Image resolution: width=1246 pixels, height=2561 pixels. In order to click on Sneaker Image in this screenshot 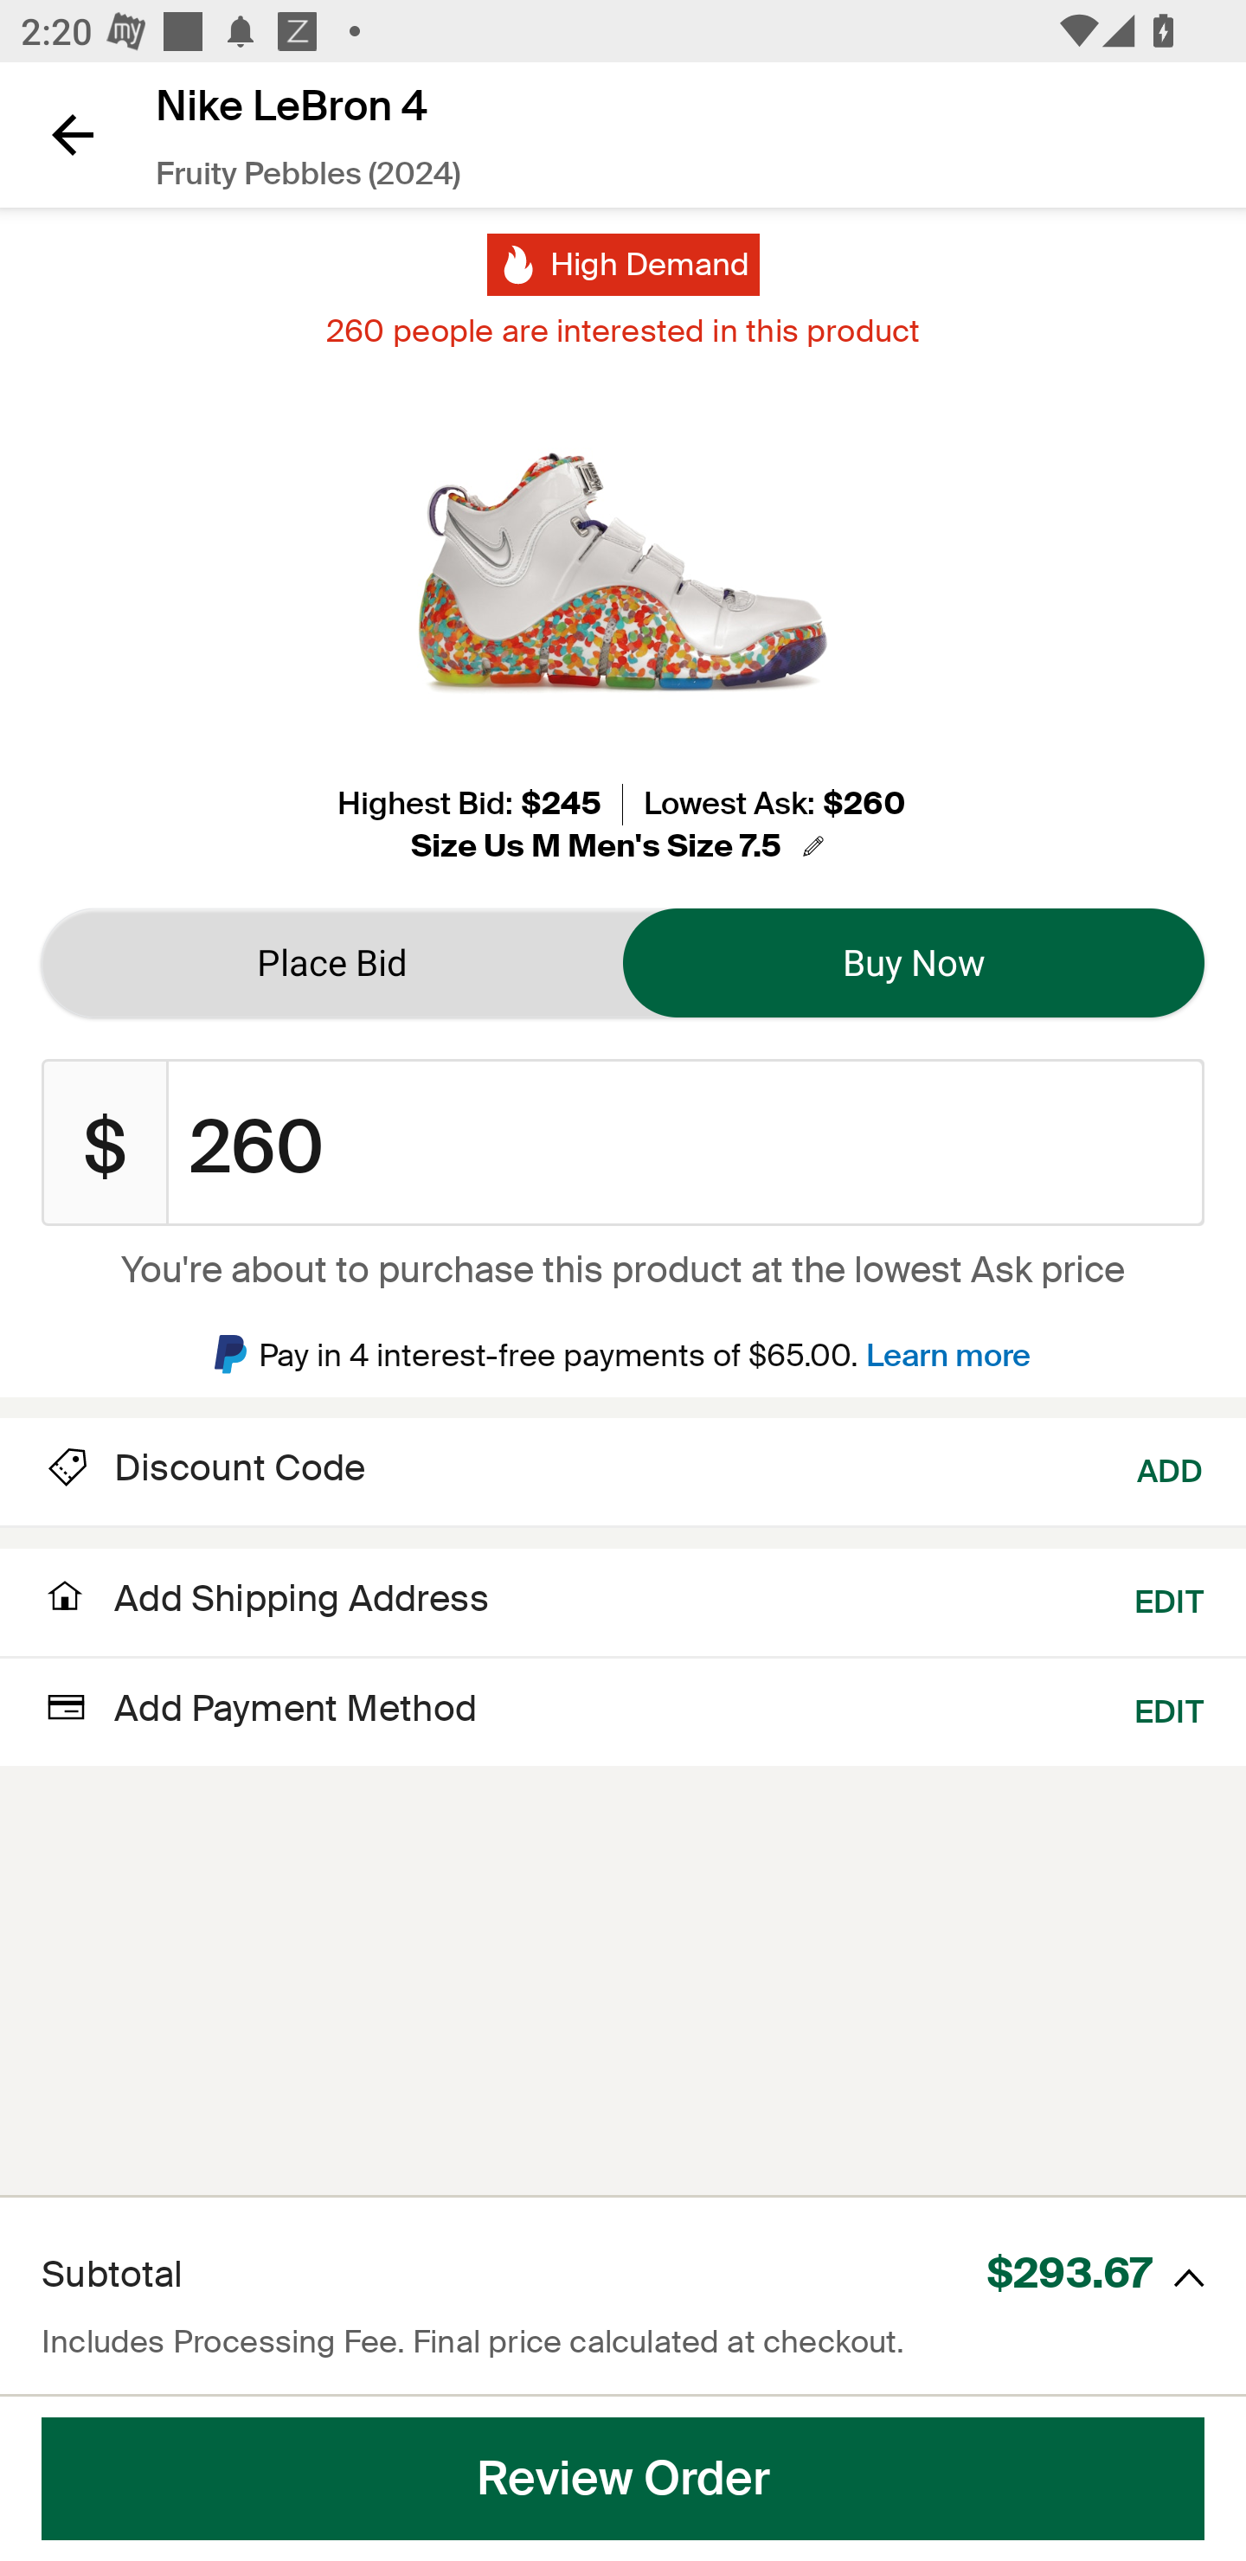, I will do `click(623, 572)`.